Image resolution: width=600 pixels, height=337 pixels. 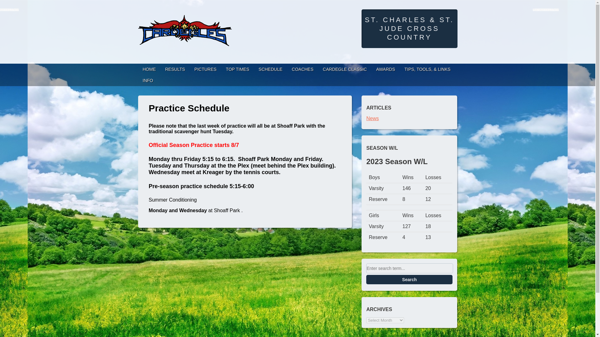 What do you see at coordinates (175, 69) in the screenshot?
I see `RESULTS` at bounding box center [175, 69].